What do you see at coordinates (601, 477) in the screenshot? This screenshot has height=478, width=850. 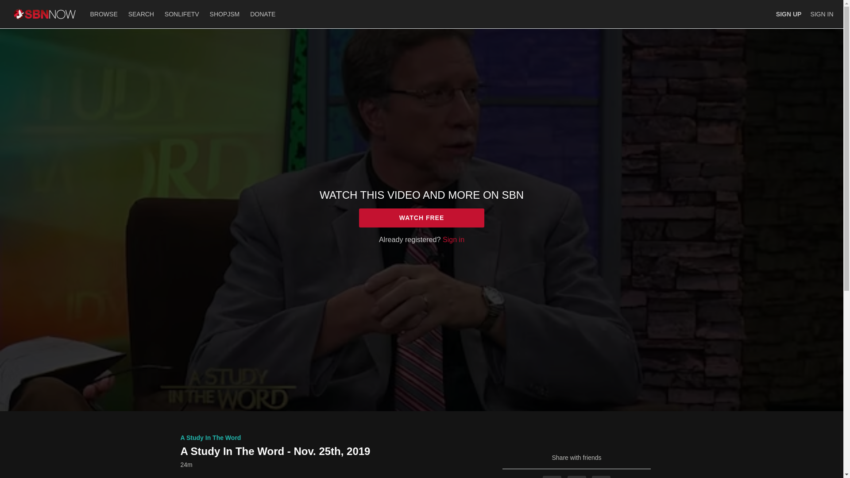 I see `Email` at bounding box center [601, 477].